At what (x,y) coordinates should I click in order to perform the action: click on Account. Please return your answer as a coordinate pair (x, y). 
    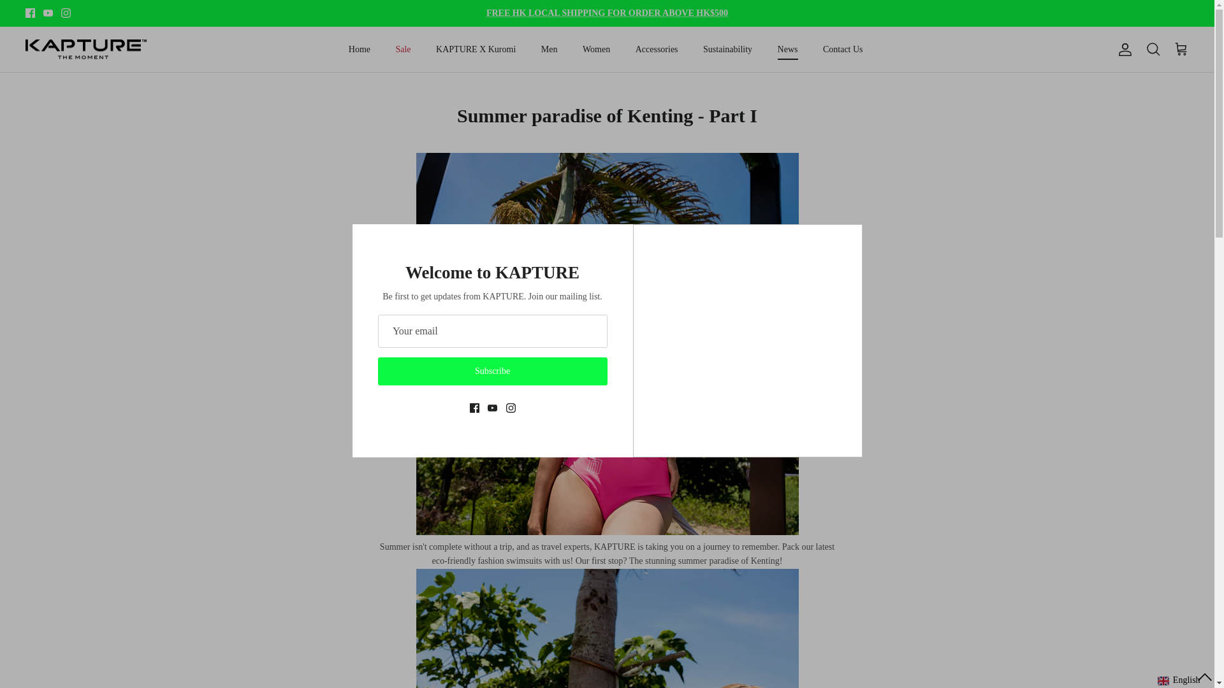
    Looking at the image, I should click on (1123, 49).